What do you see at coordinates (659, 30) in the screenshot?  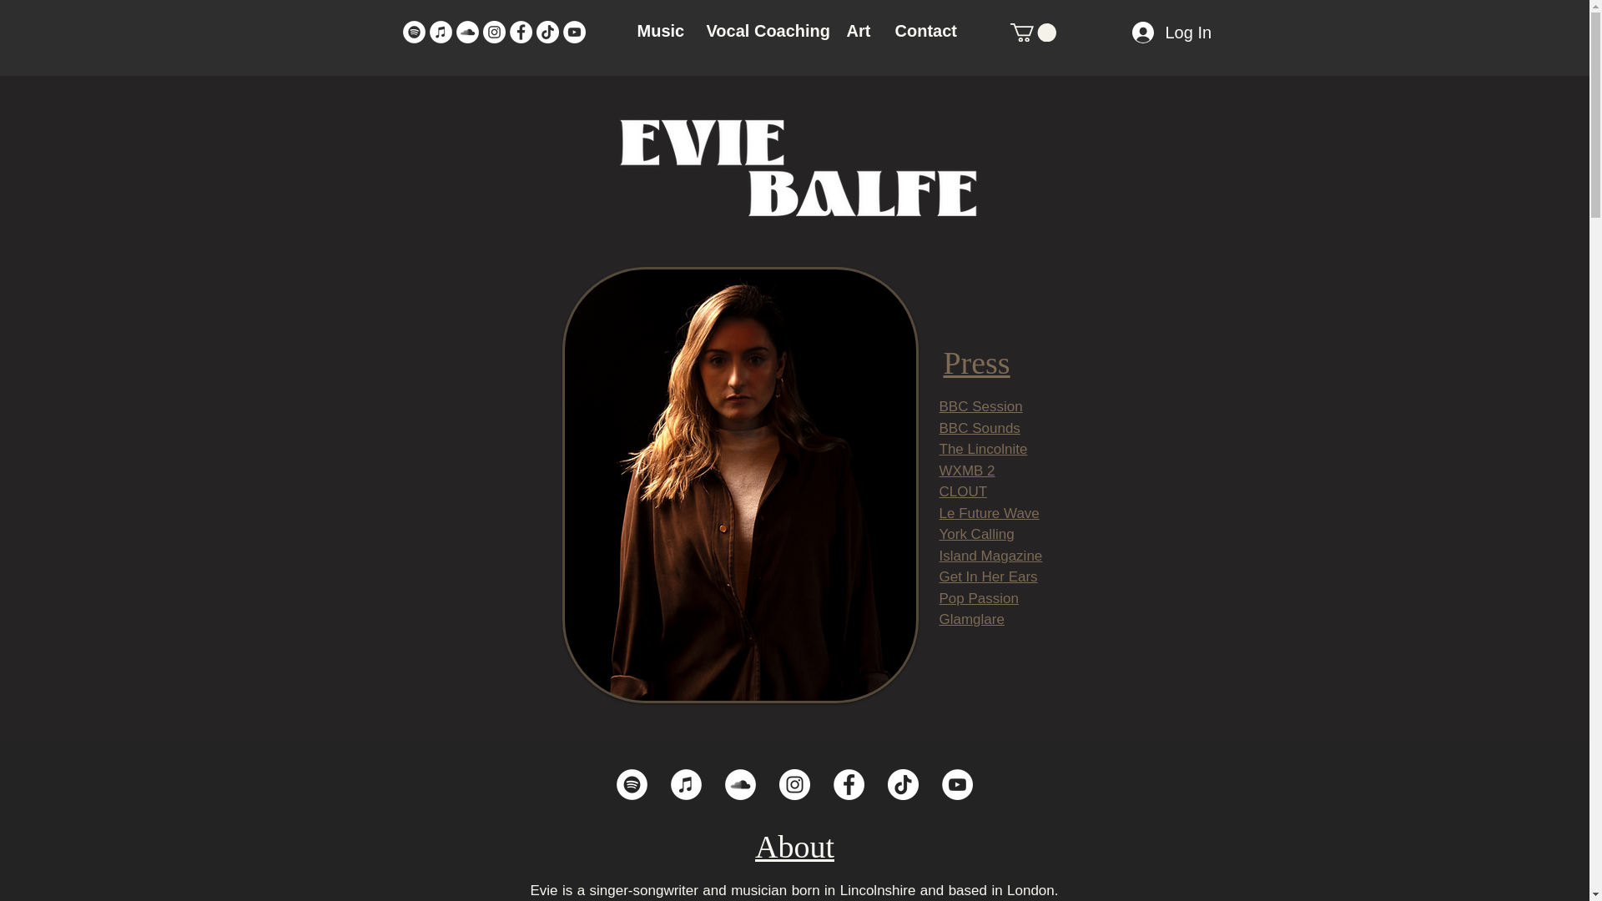 I see `Music` at bounding box center [659, 30].